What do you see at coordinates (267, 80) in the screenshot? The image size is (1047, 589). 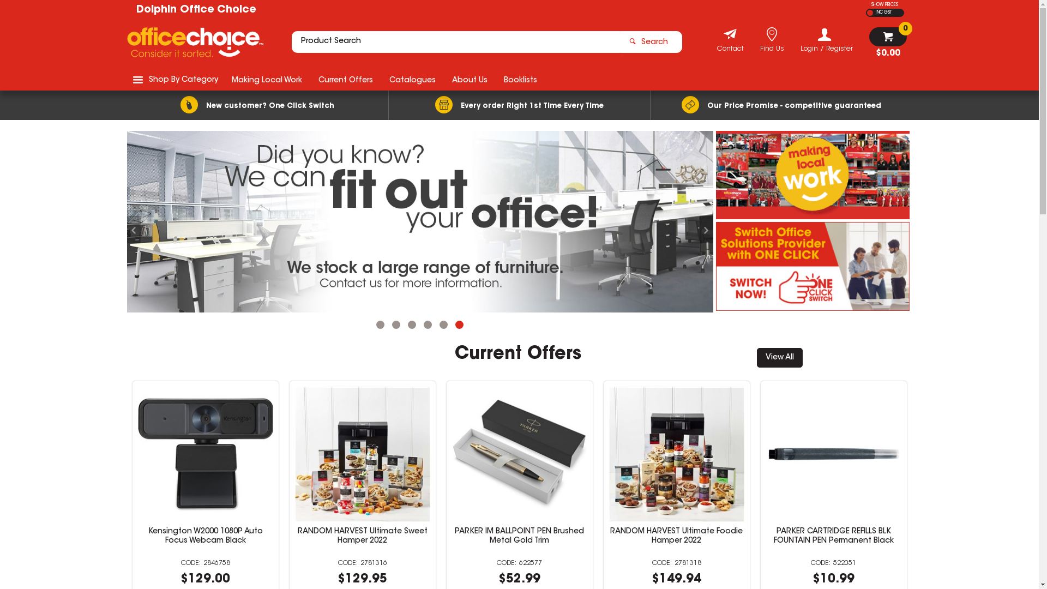 I see `Making Local Work` at bounding box center [267, 80].